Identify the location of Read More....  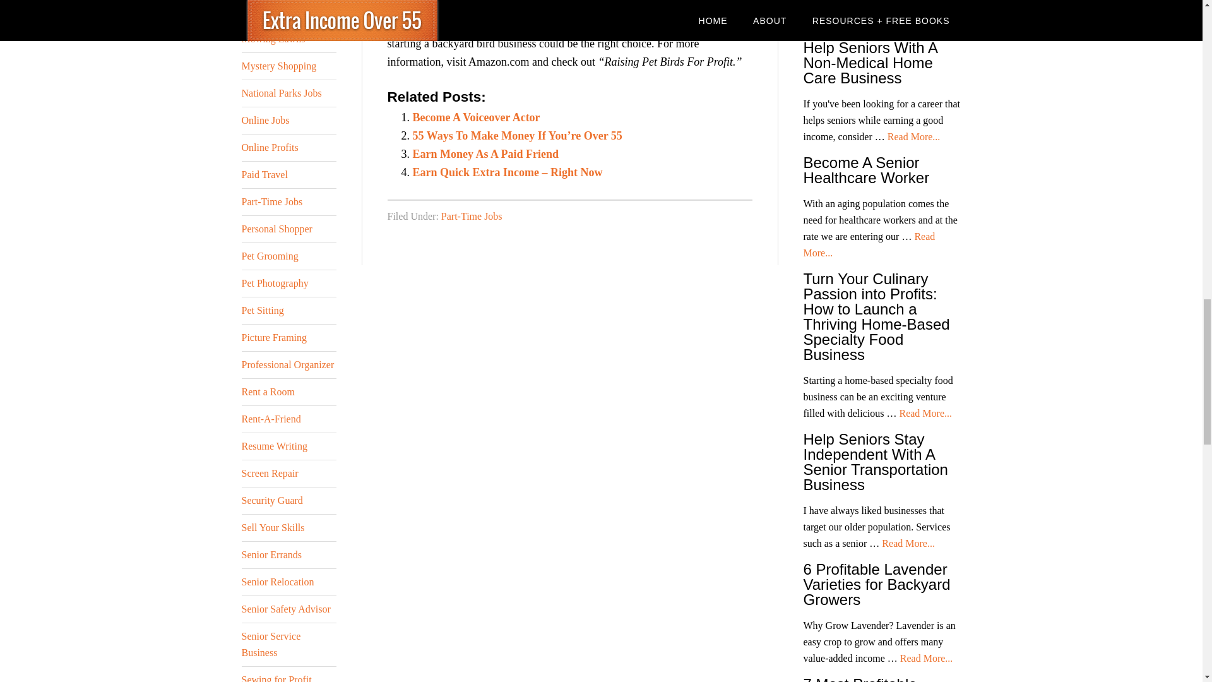
(908, 543).